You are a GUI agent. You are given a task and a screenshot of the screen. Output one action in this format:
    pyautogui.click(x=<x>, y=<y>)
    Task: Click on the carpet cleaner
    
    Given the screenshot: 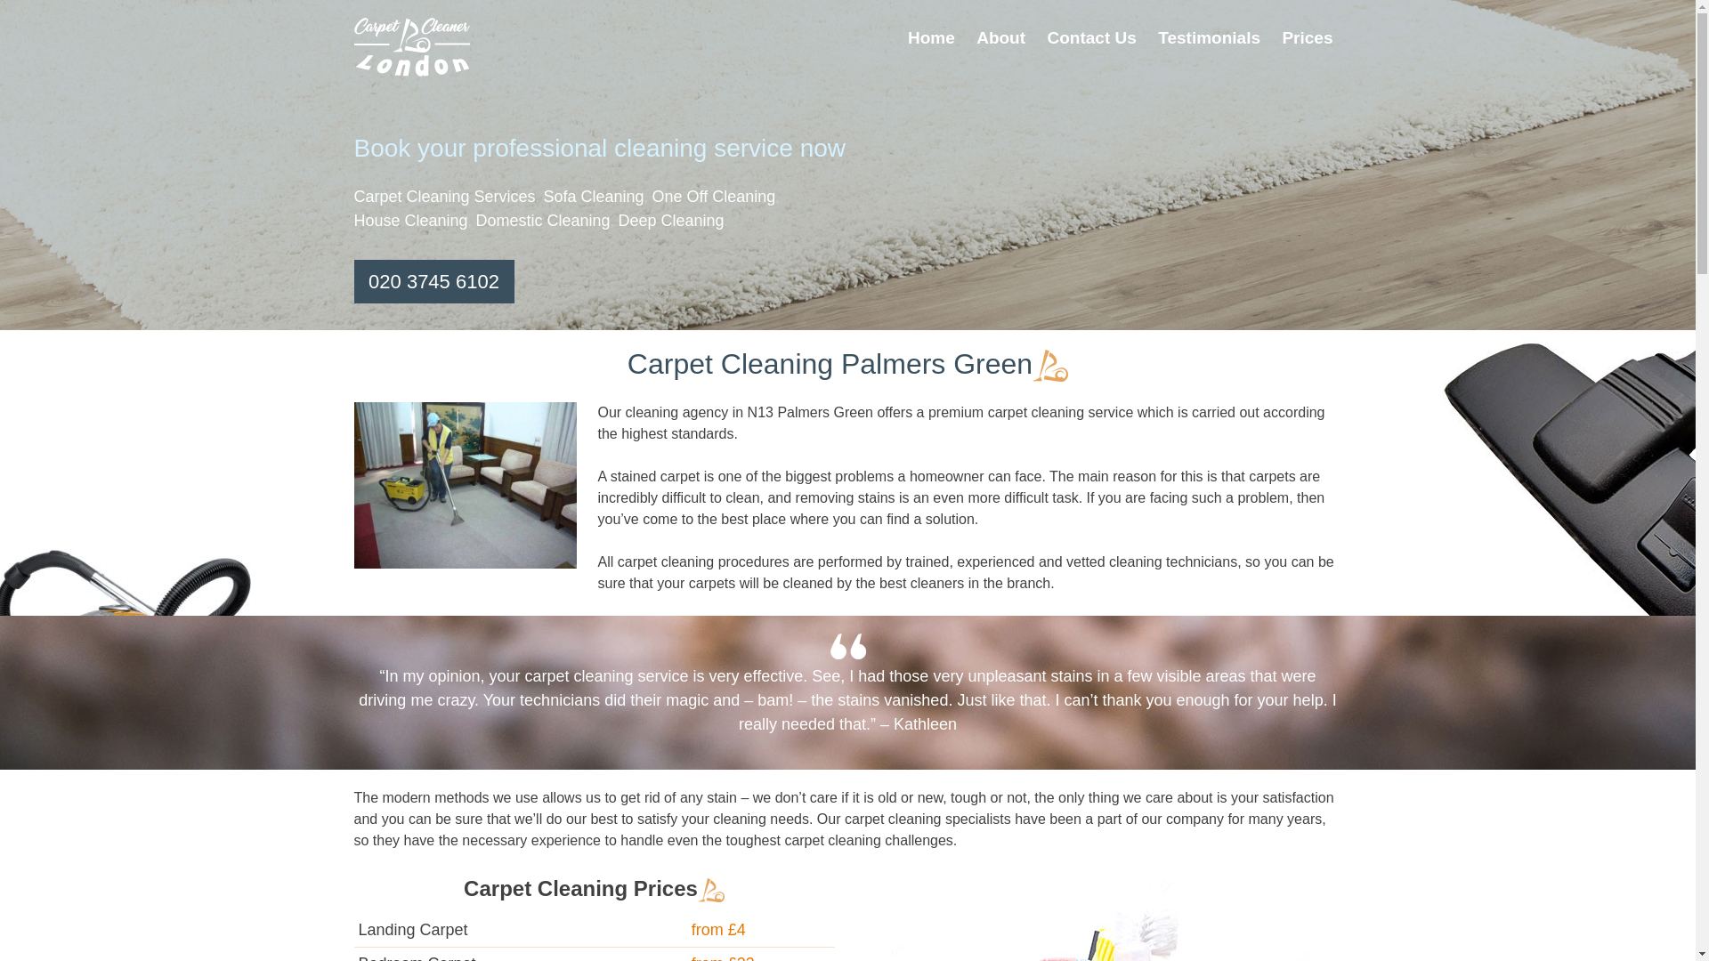 What is the action you would take?
    pyautogui.click(x=465, y=486)
    